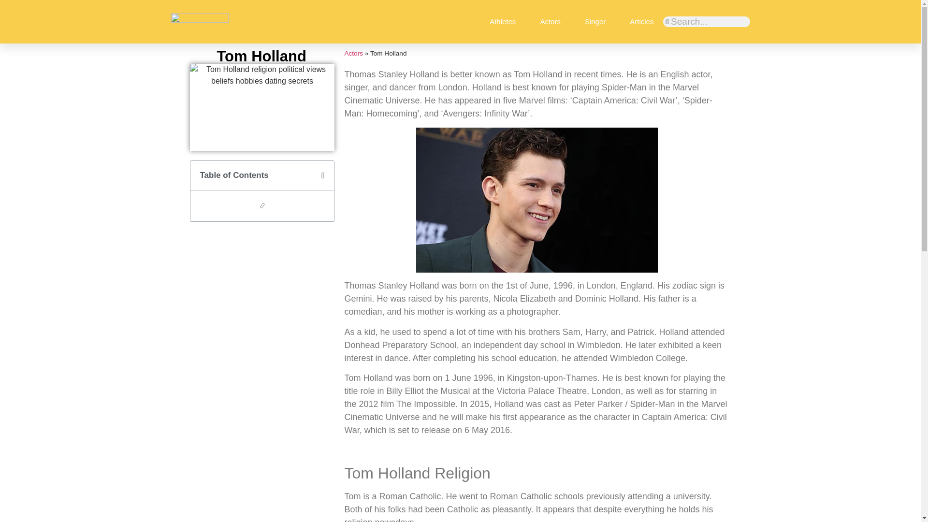 Image resolution: width=928 pixels, height=522 pixels. What do you see at coordinates (353, 53) in the screenshot?
I see `Actors` at bounding box center [353, 53].